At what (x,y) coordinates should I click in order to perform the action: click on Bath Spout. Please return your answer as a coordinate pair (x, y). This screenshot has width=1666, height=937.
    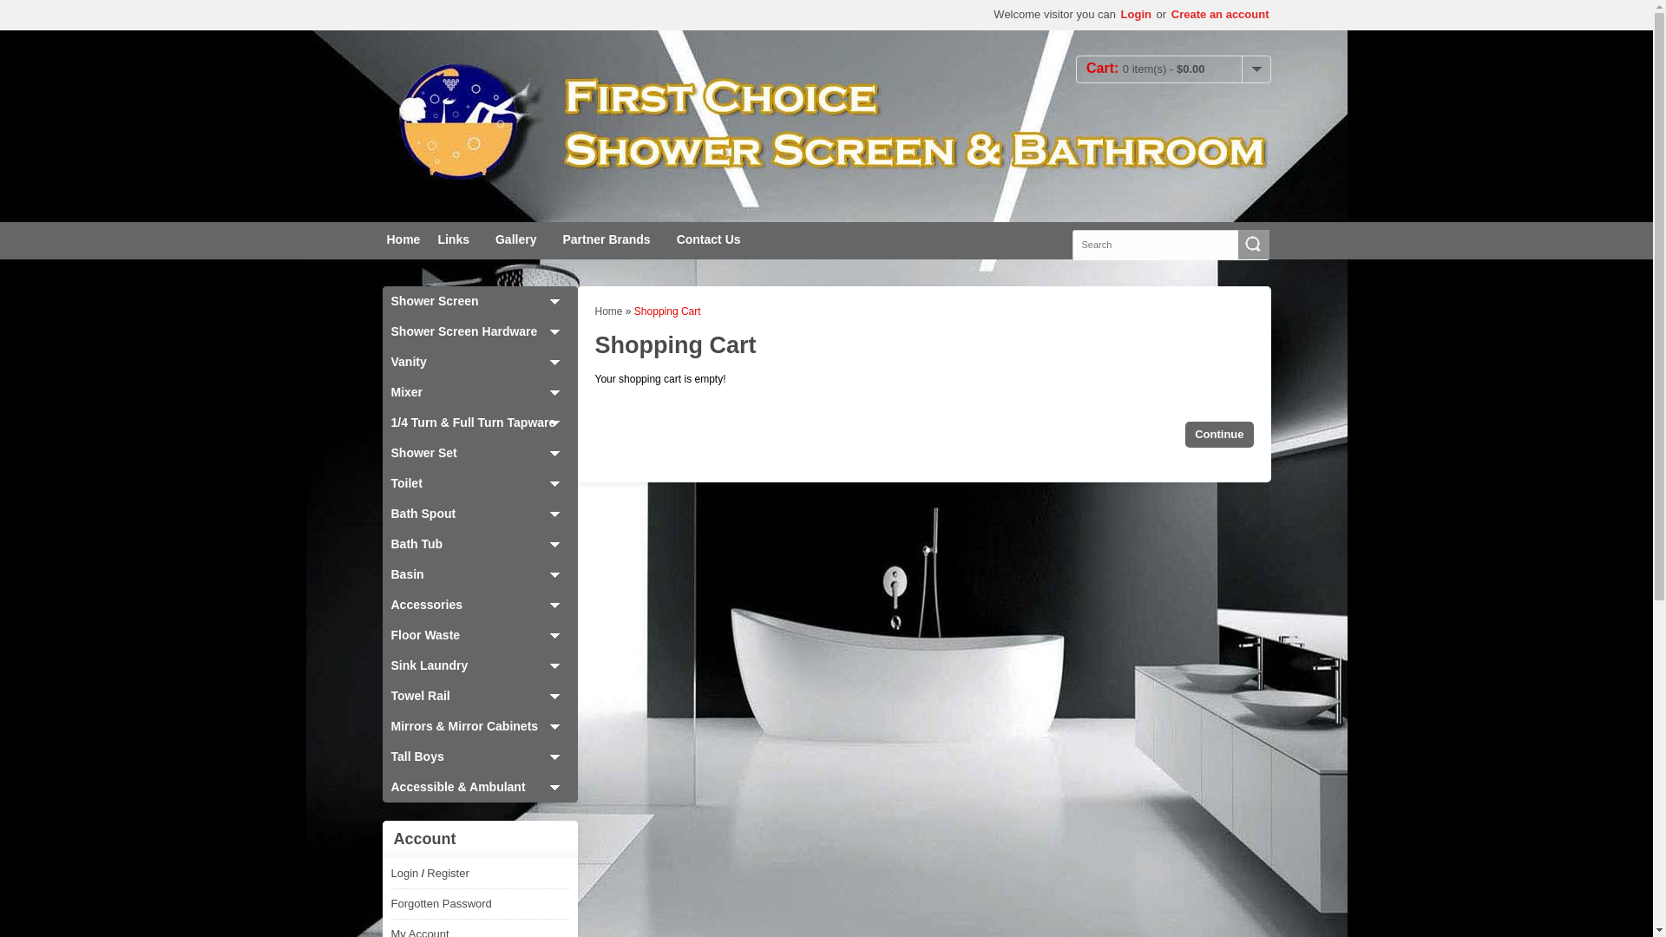
    Looking at the image, I should click on (479, 514).